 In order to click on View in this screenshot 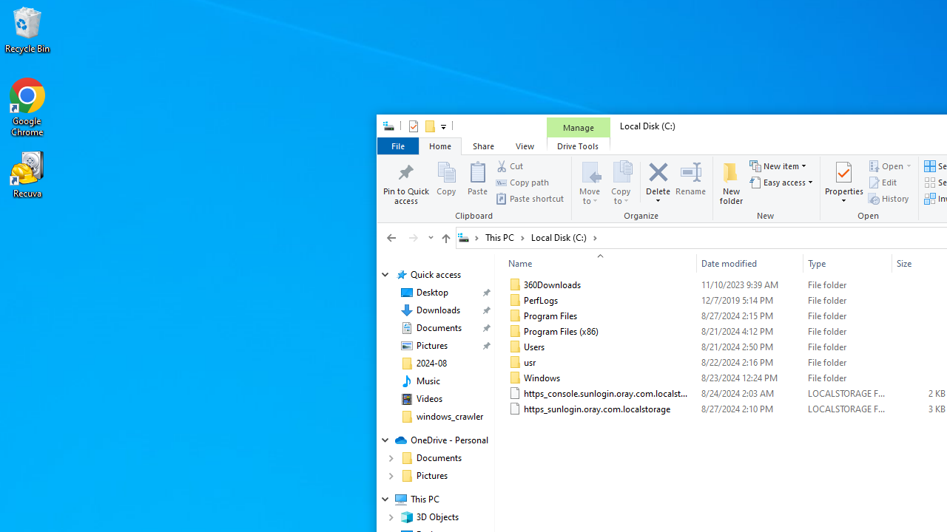, I will do `click(525, 145)`.